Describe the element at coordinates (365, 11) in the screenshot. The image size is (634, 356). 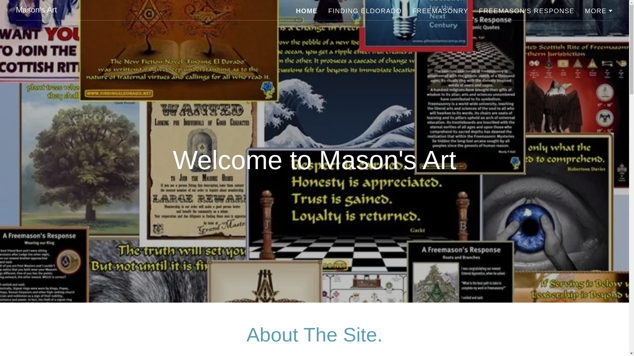
I see `FINDING ELDORADO` at that location.